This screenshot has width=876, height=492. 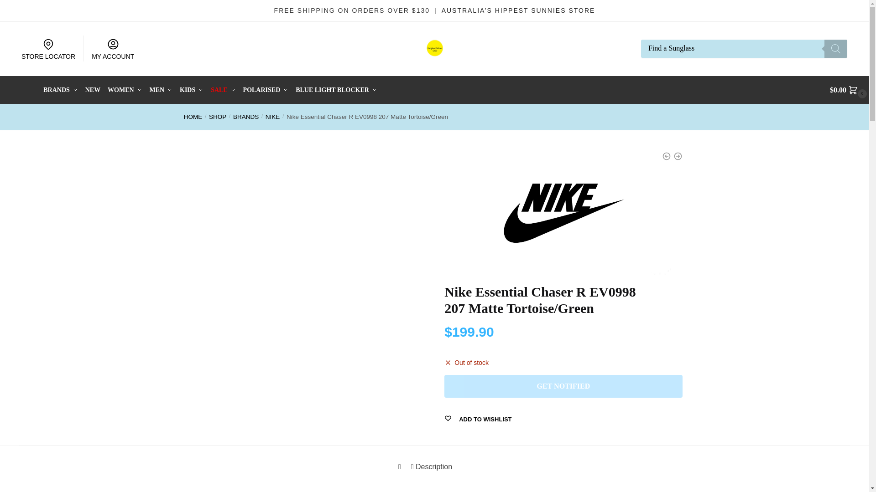 What do you see at coordinates (113, 48) in the screenshot?
I see `MY ACCOUNT` at bounding box center [113, 48].